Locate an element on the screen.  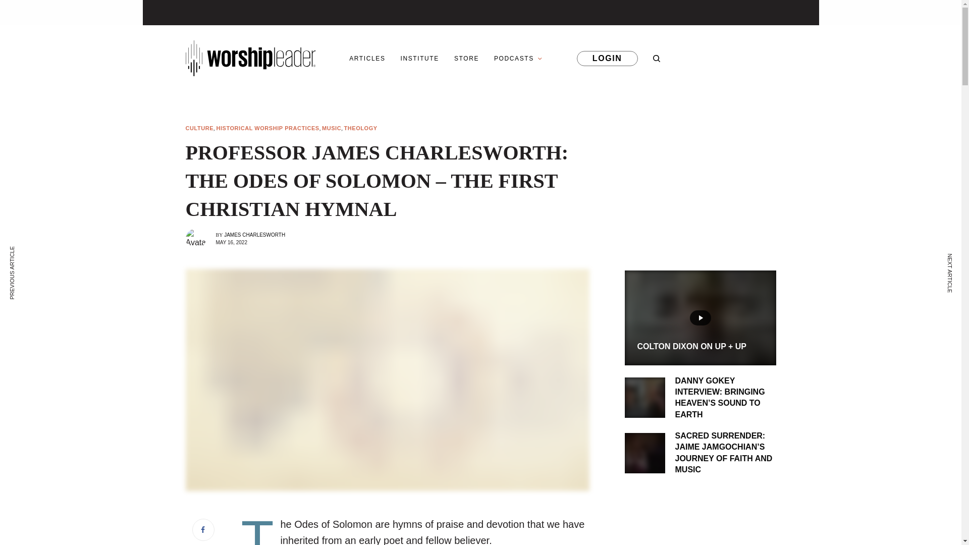
Posts by James Charlesworth is located at coordinates (254, 235).